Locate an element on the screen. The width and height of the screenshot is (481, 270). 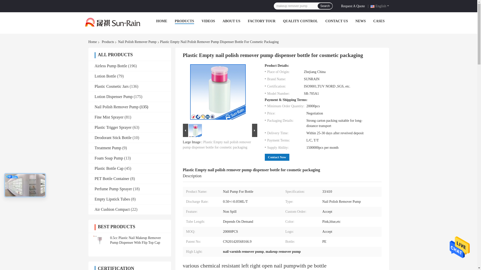
Request A Quote is located at coordinates (354, 5).